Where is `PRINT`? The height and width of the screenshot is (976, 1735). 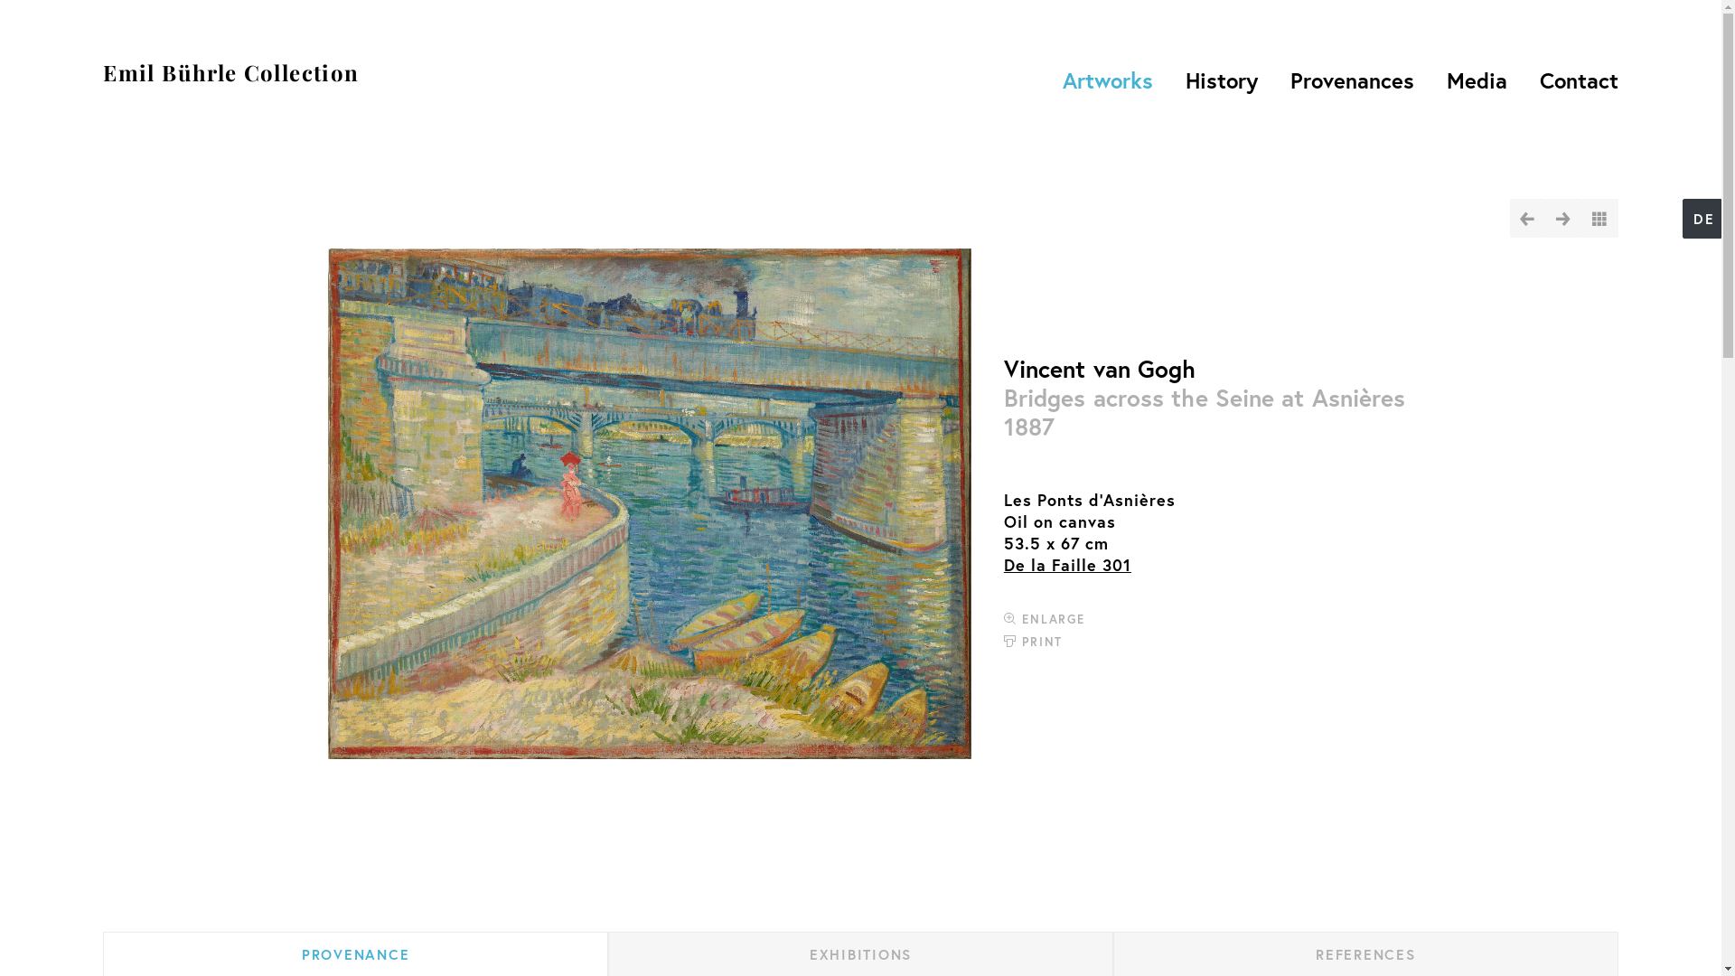 PRINT is located at coordinates (1034, 642).